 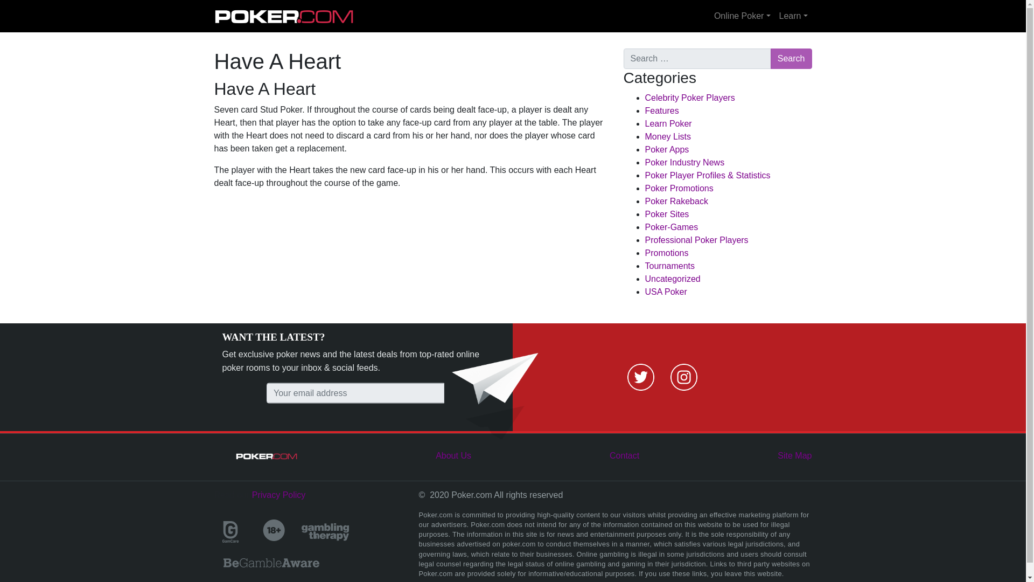 I want to click on Poker Features, so click(x=662, y=110).